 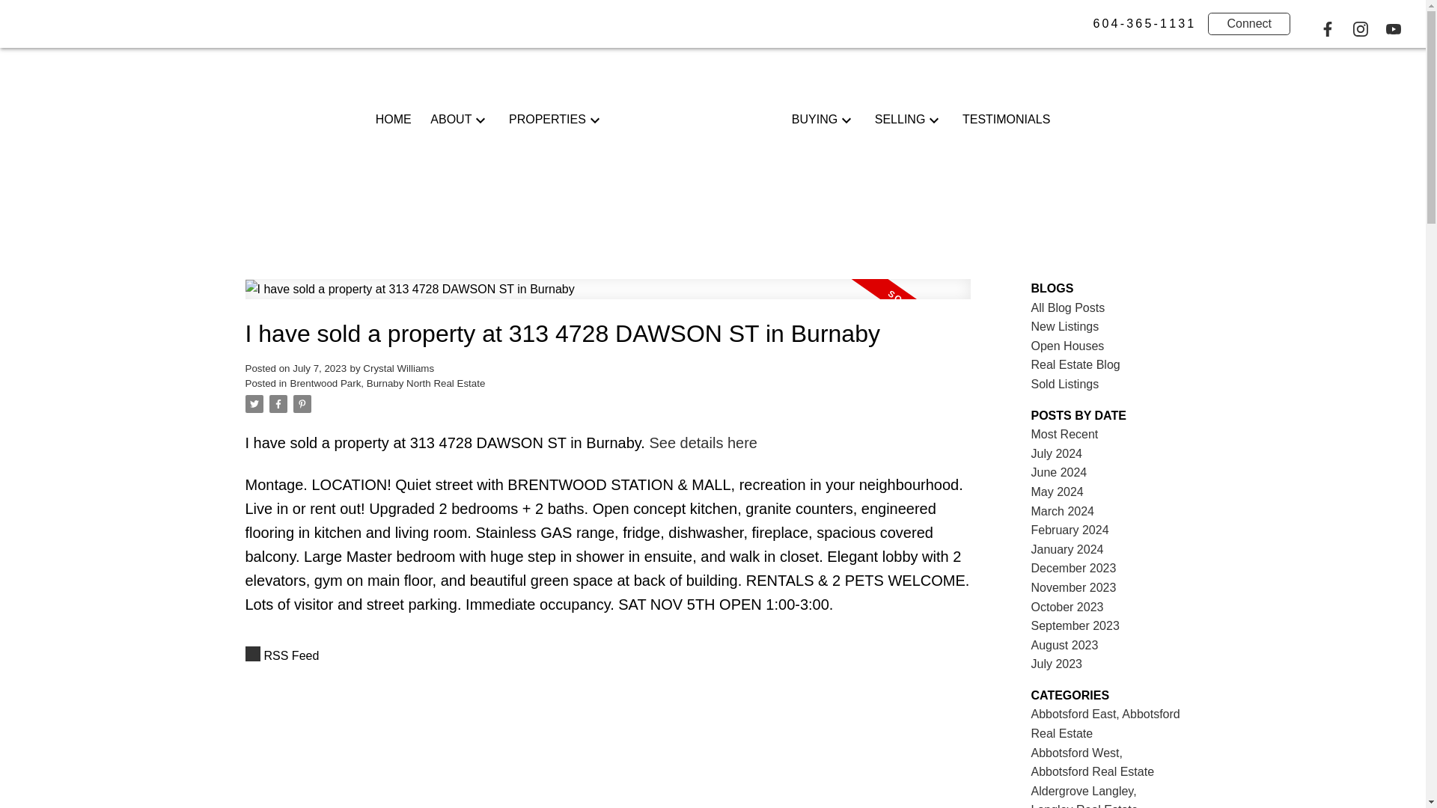 I want to click on TESTIMONIALS, so click(x=1006, y=119).